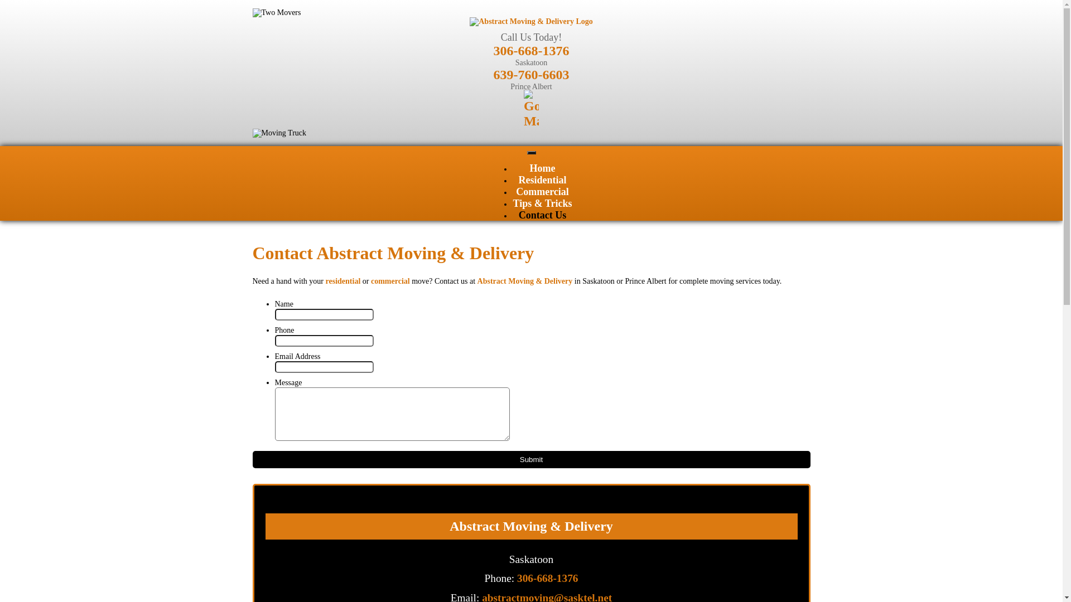  I want to click on commercial, so click(390, 281).